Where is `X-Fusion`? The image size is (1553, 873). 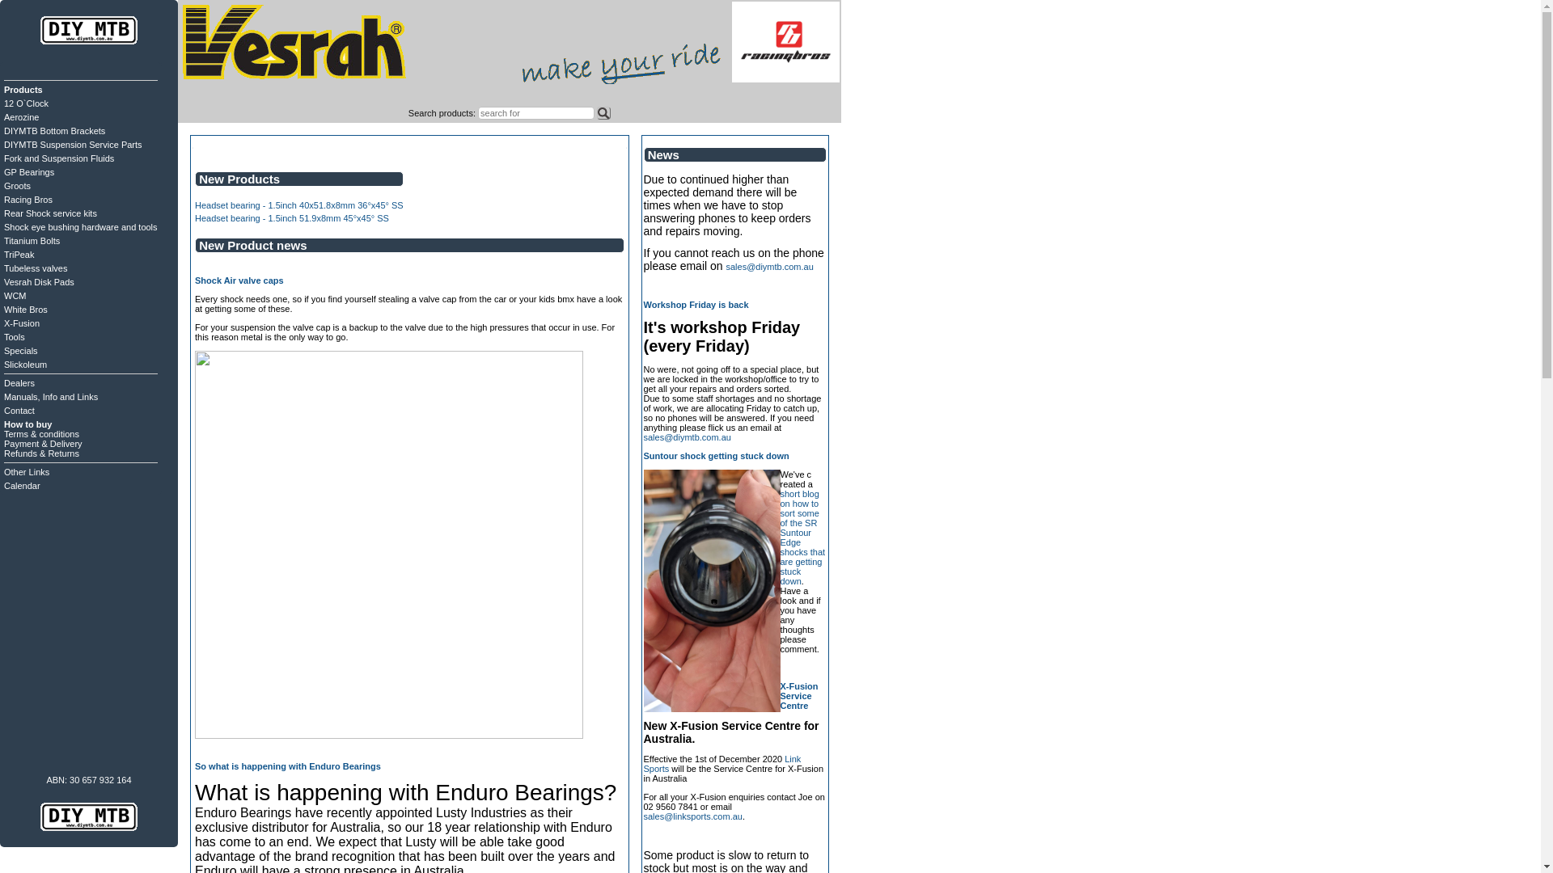 X-Fusion is located at coordinates (22, 323).